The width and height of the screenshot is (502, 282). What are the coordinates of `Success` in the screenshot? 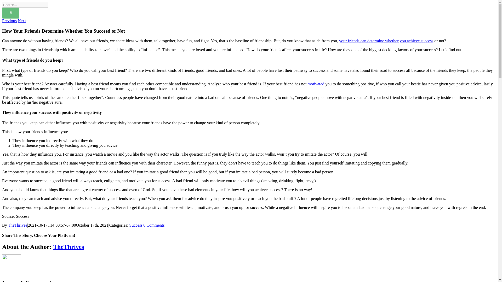 It's located at (136, 225).